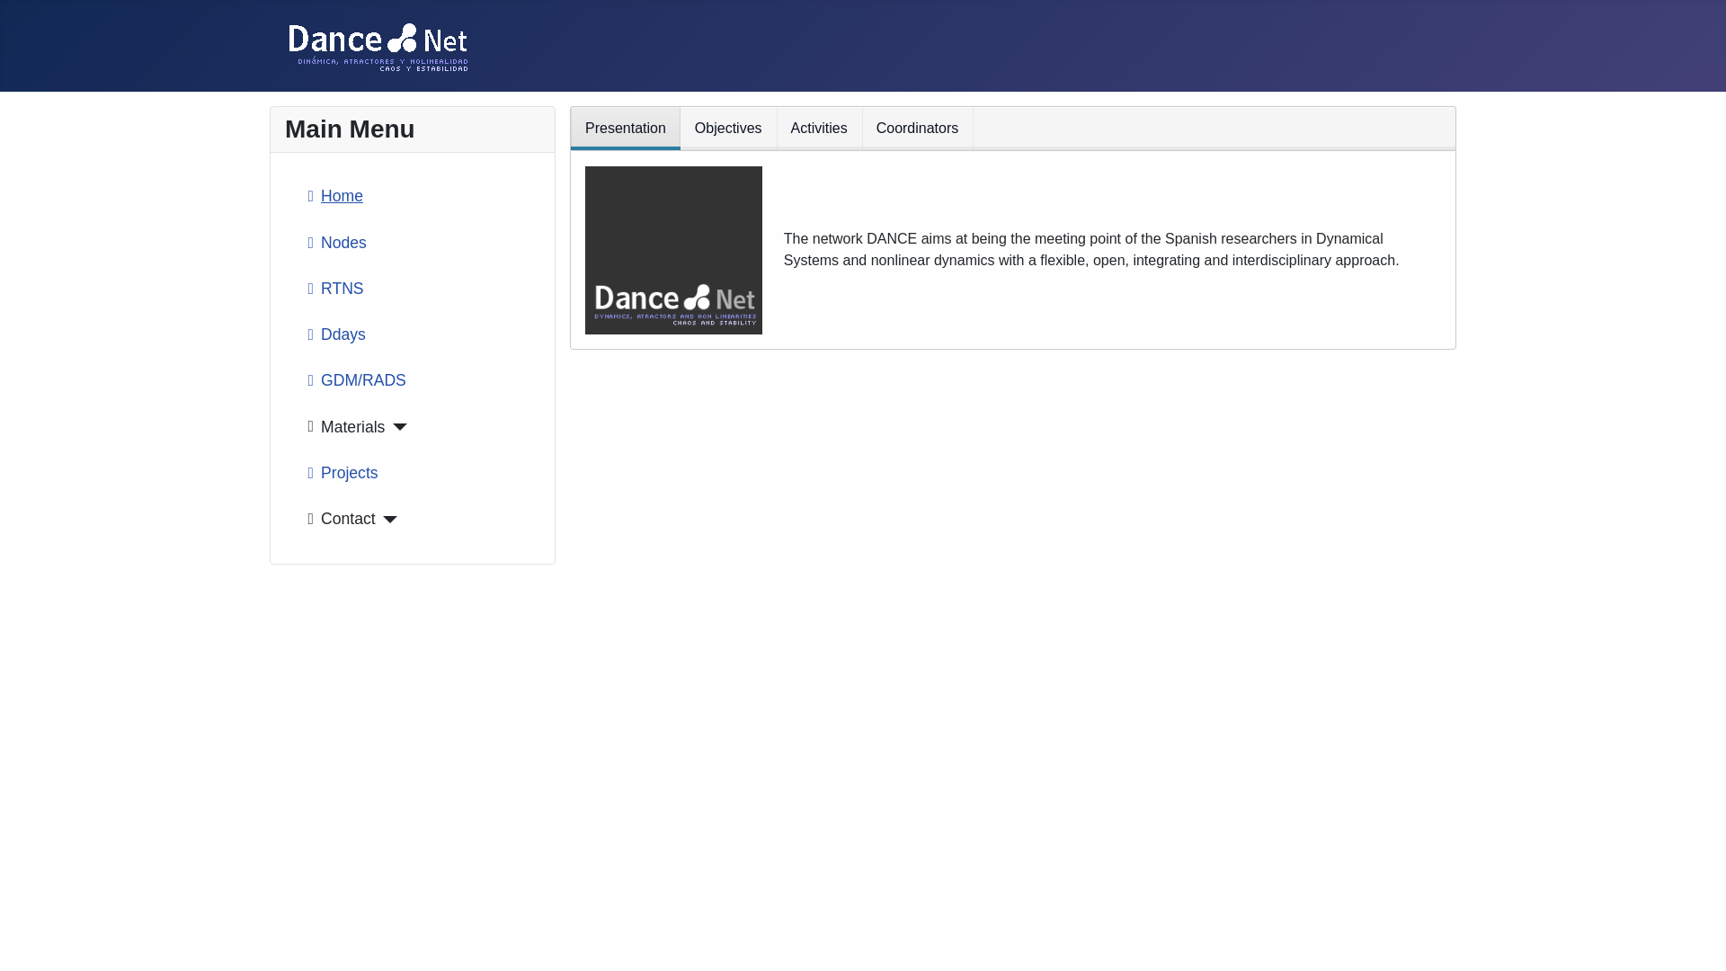 This screenshot has width=1726, height=971. Describe the element at coordinates (917, 128) in the screenshot. I see `Coordinators` at that location.